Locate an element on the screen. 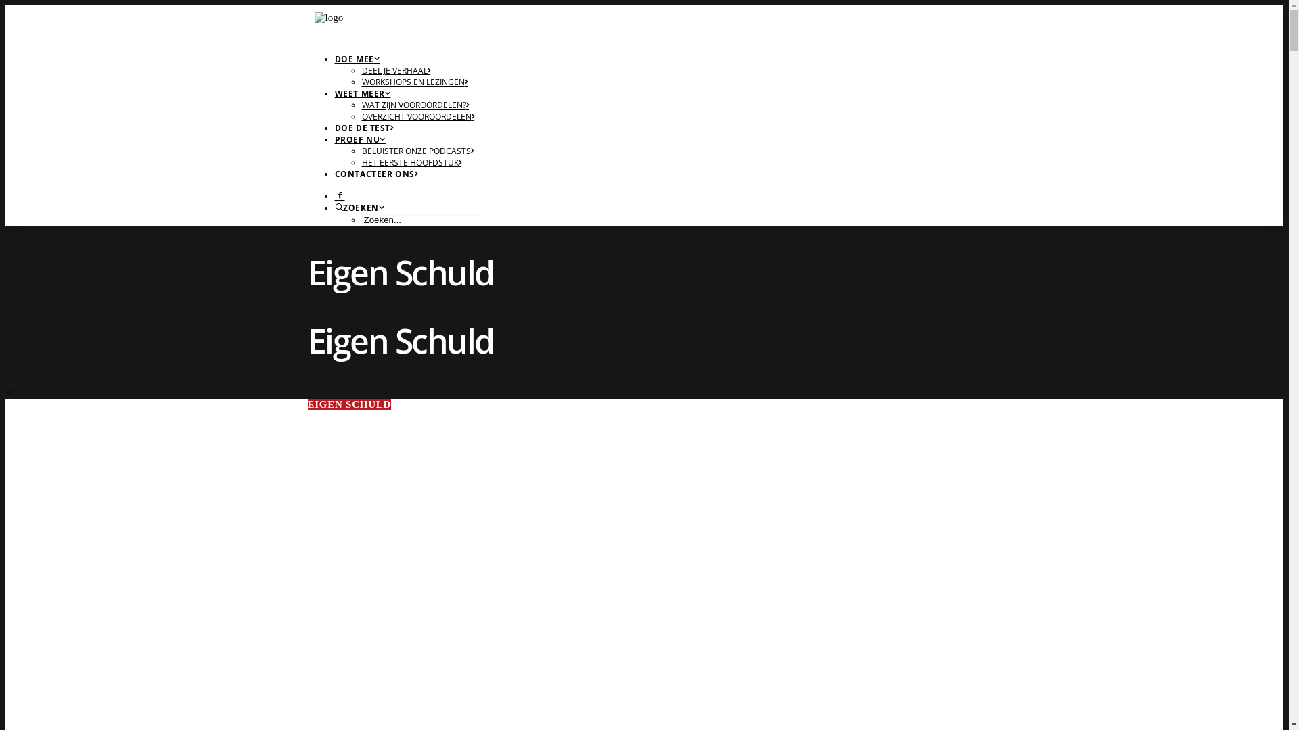  OVERZICHT VOOROORDELEN is located at coordinates (418, 116).